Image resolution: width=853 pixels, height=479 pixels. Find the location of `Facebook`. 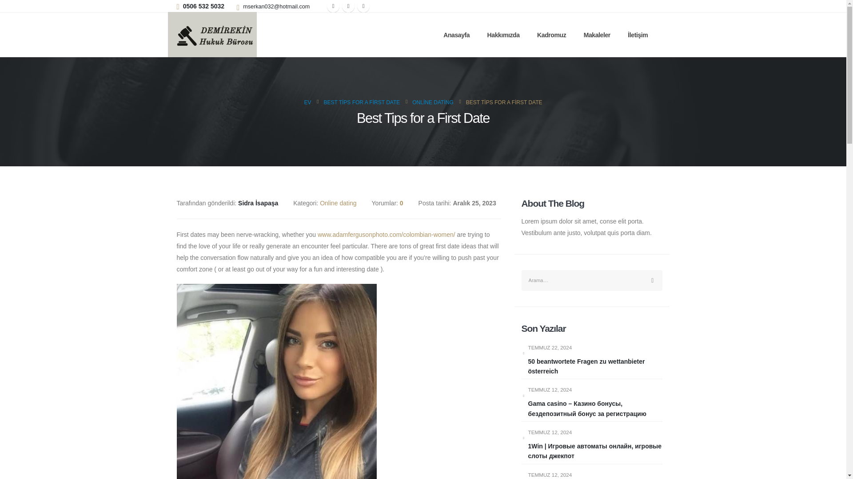

Facebook is located at coordinates (333, 6).